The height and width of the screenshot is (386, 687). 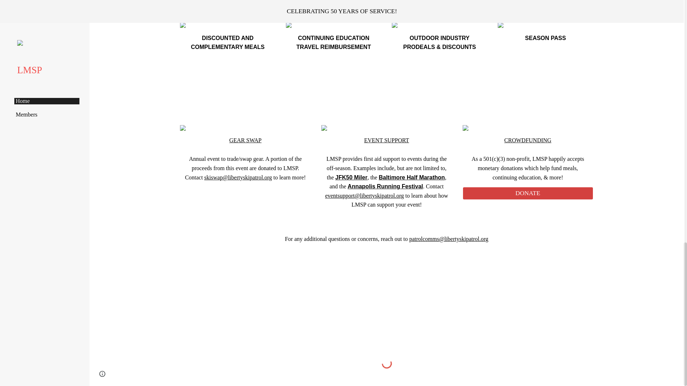 I want to click on JFK50 Miler, so click(x=351, y=177).